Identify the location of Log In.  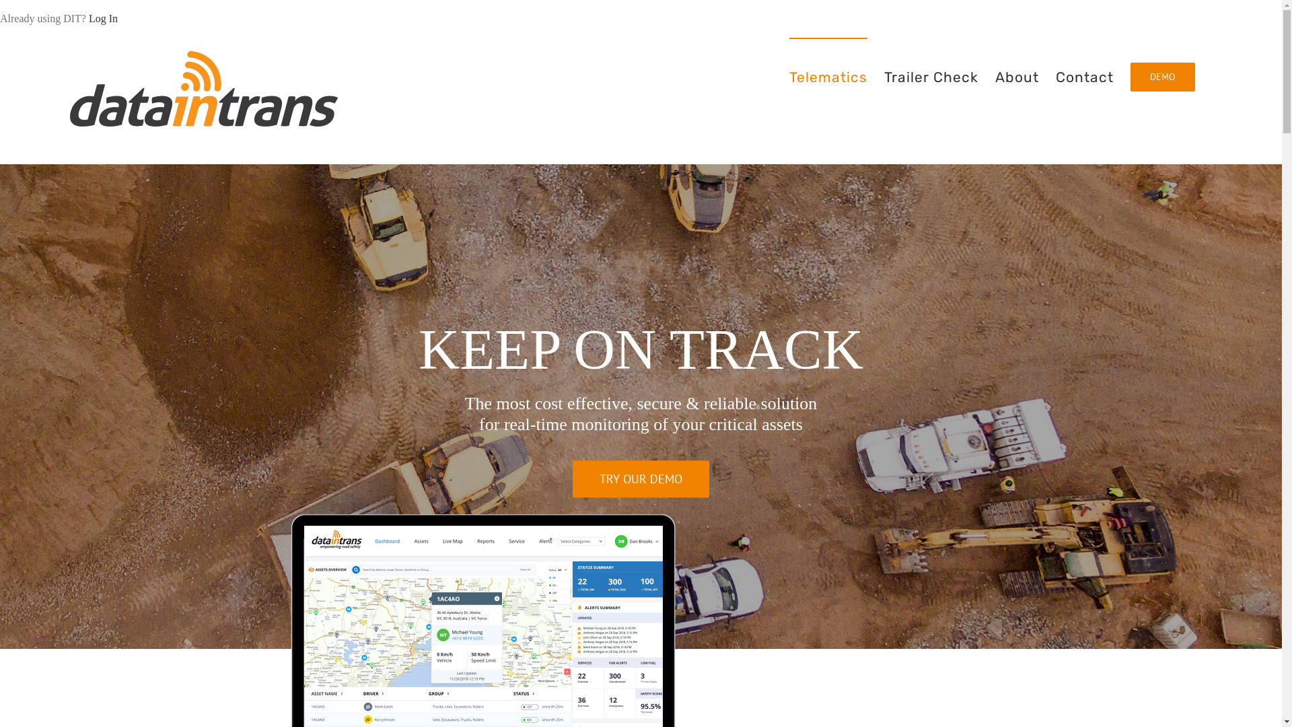
(104, 19).